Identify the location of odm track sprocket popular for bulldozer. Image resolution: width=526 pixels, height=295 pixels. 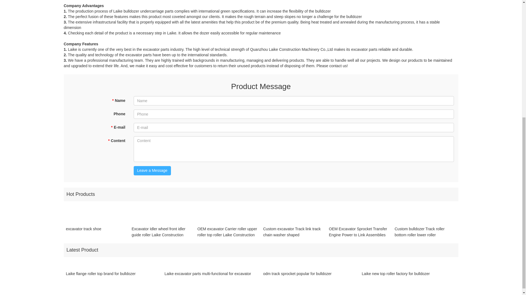
(297, 276).